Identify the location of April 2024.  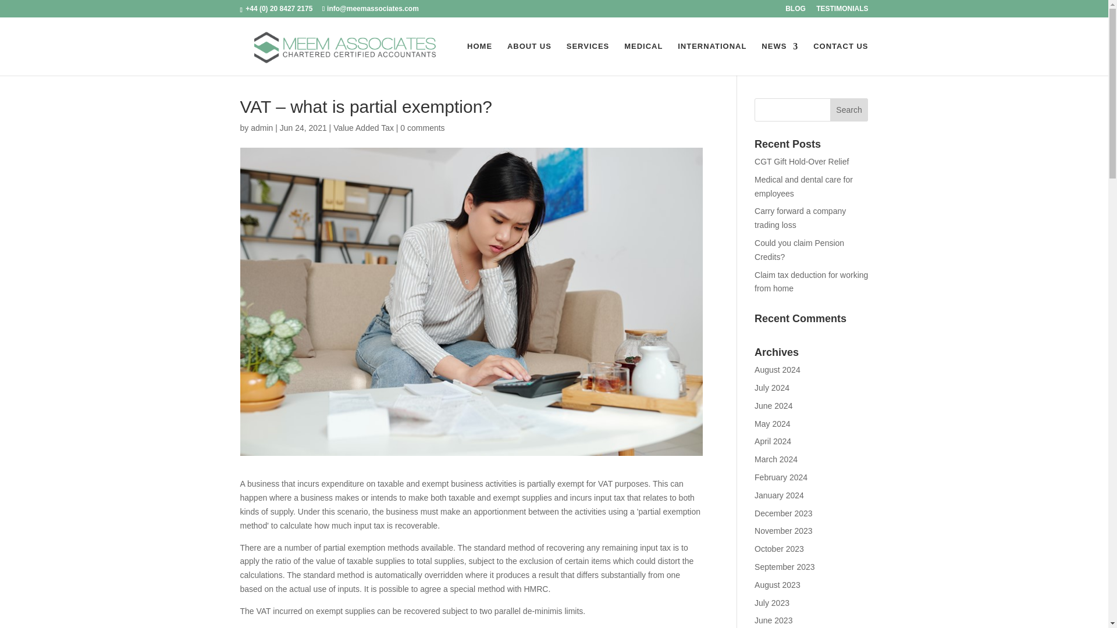
(773, 441).